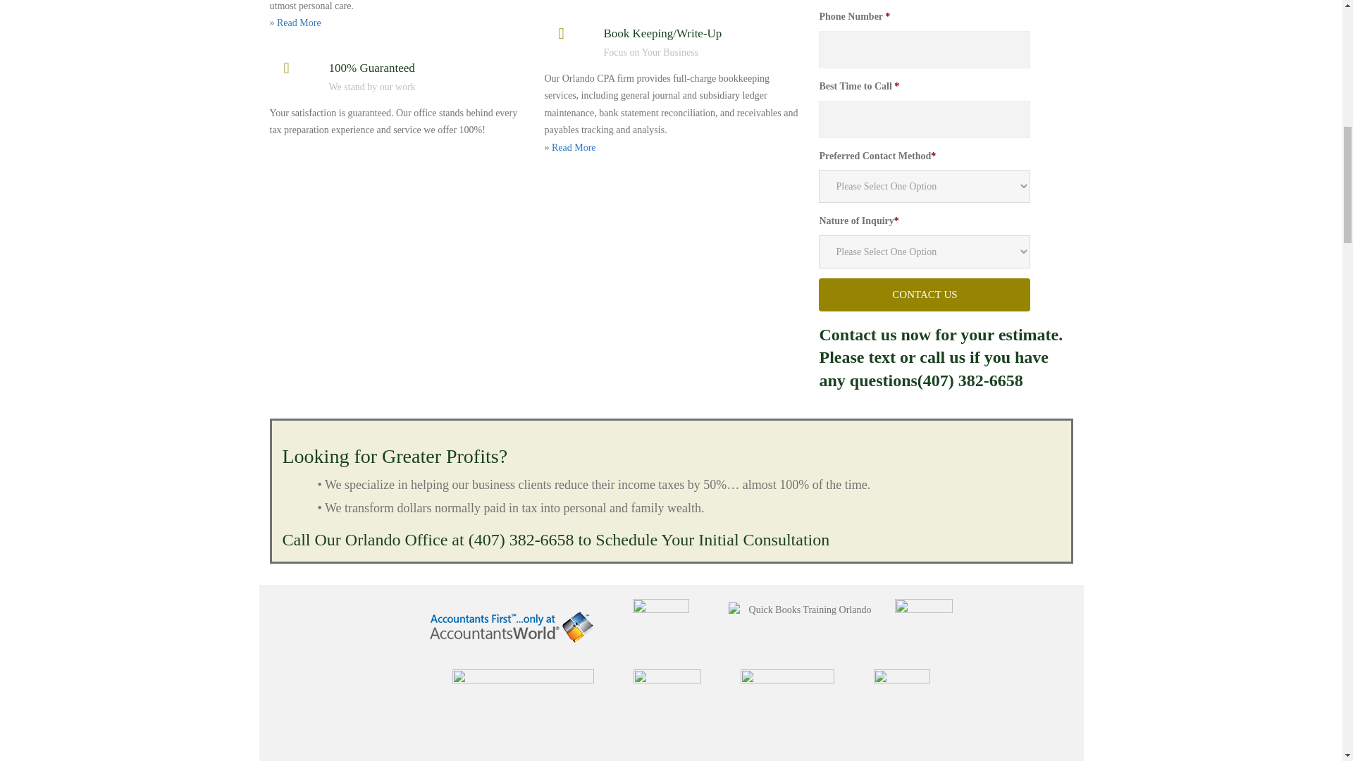  Describe the element at coordinates (924, 295) in the screenshot. I see `Contact Us` at that location.